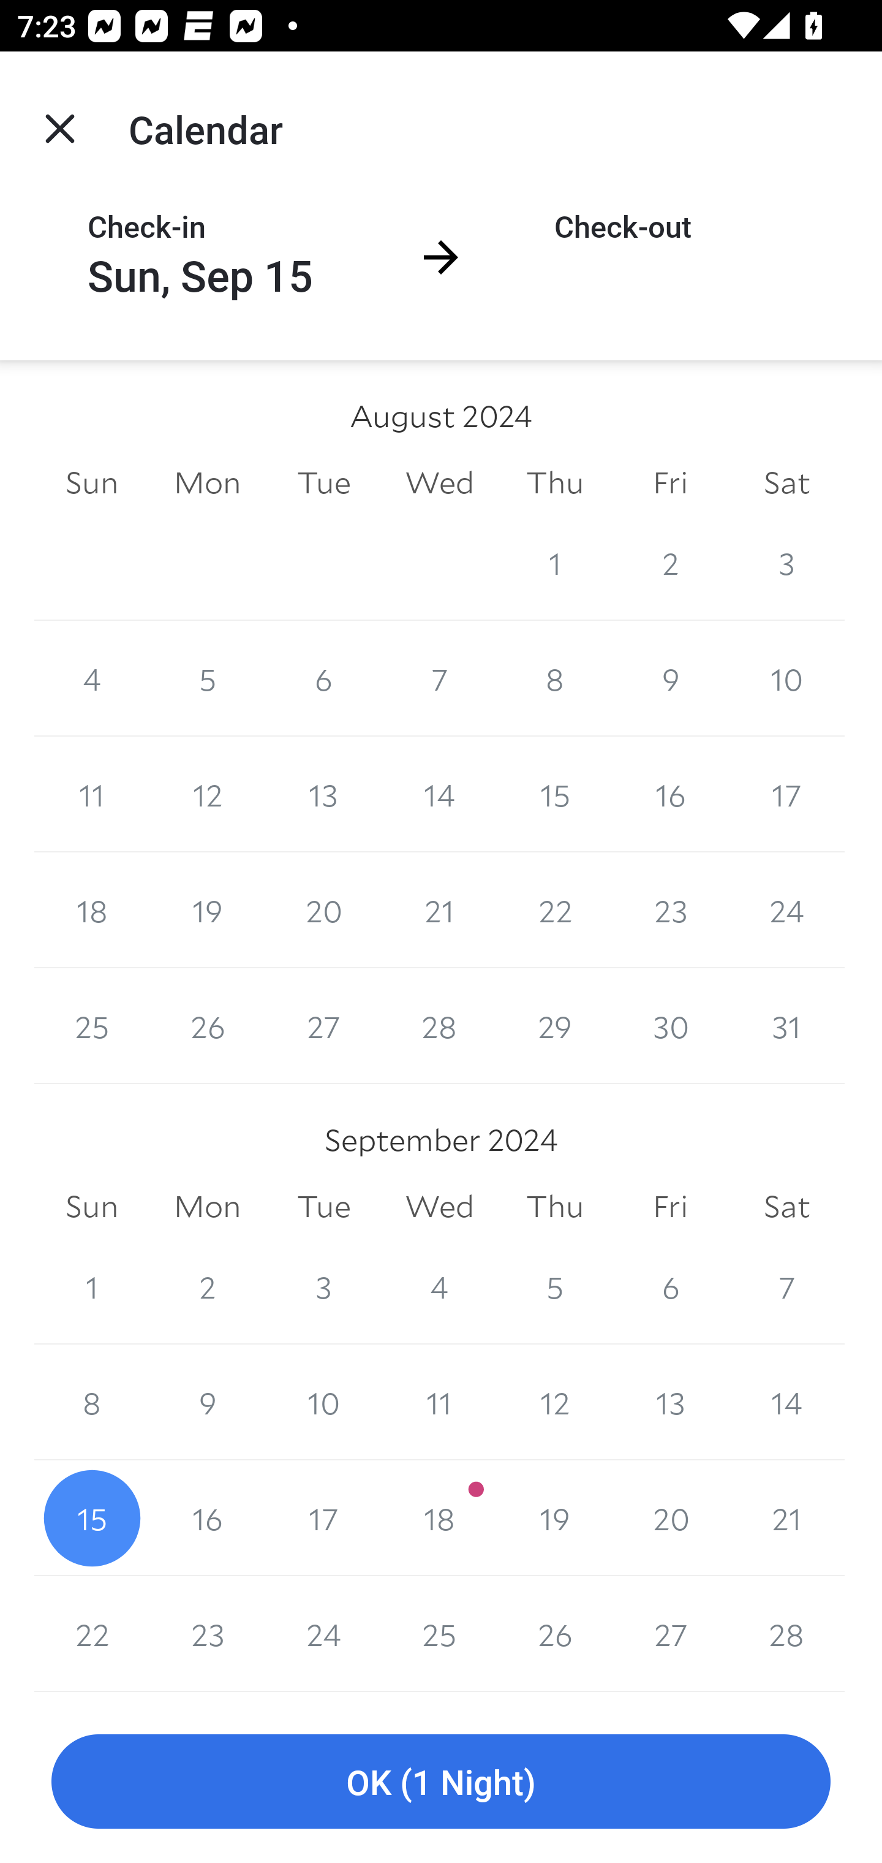  I want to click on 1 1 August 2024, so click(555, 563).